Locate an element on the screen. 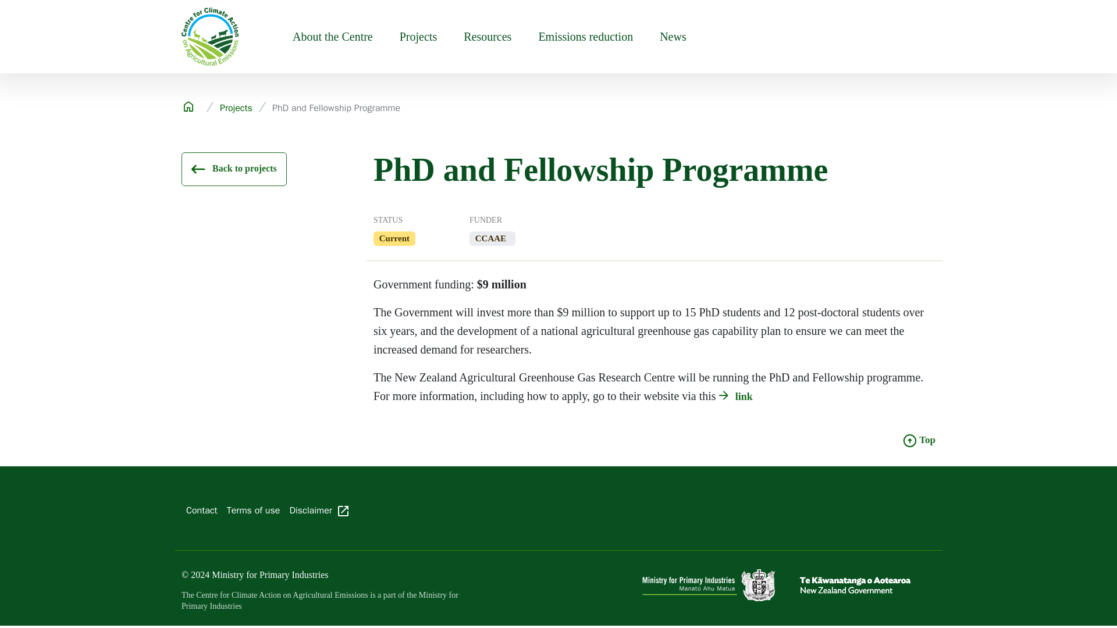 The width and height of the screenshot is (1117, 628). Terms of use is located at coordinates (254, 510).